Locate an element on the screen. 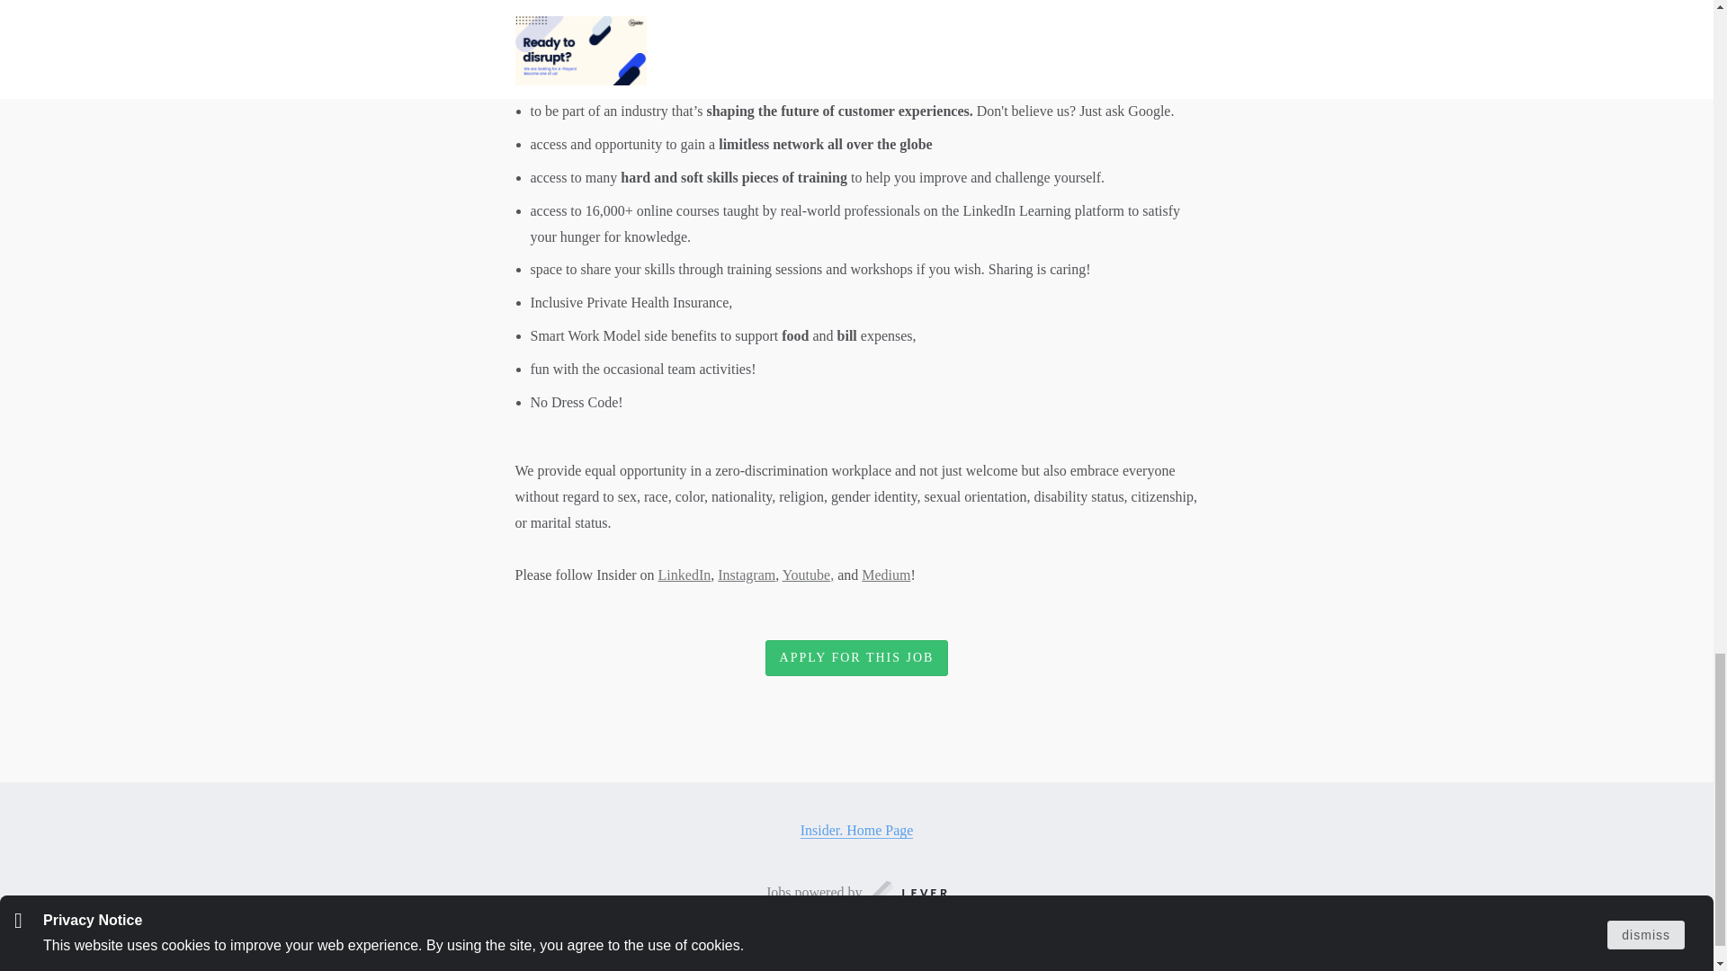 This screenshot has height=971, width=1727. Youtube, is located at coordinates (808, 575).